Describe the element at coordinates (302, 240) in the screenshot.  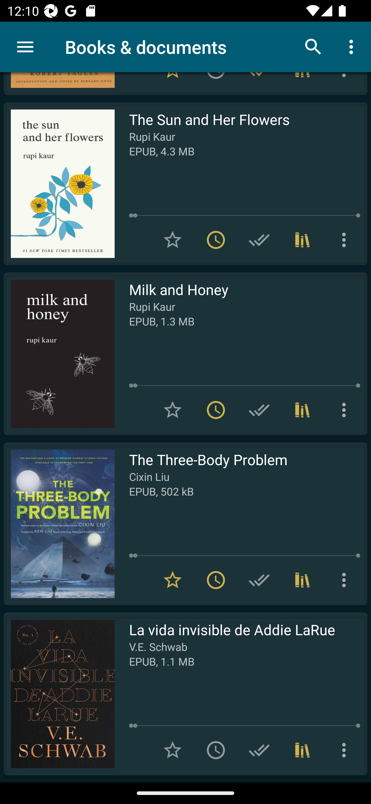
I see `Collections (1)` at that location.